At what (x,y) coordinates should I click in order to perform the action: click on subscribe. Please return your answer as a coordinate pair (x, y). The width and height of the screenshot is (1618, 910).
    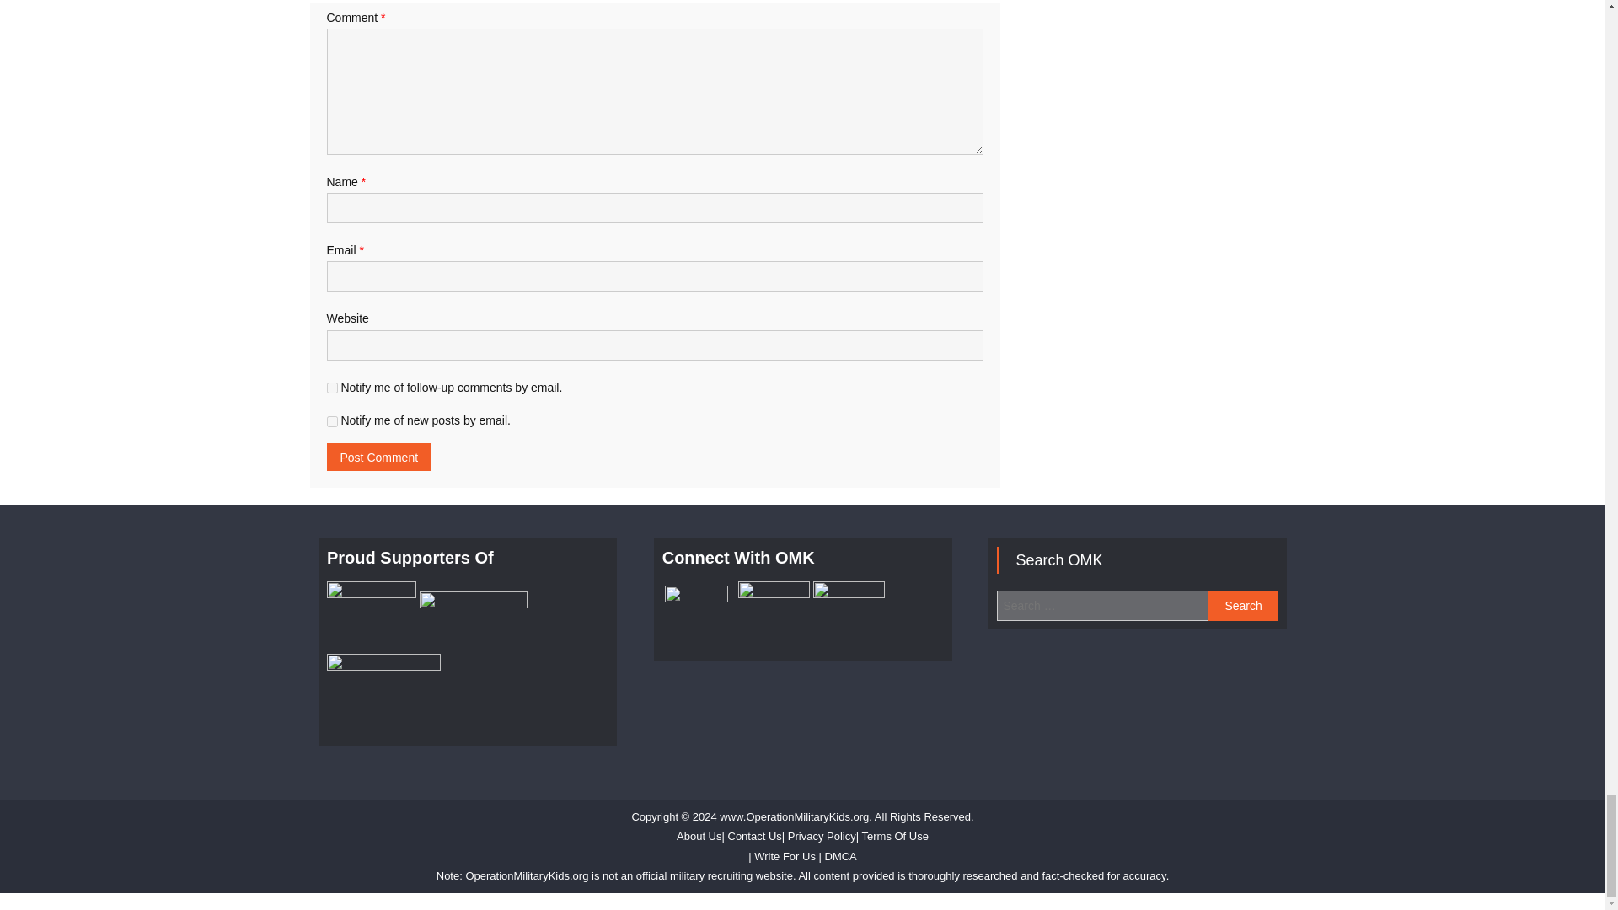
    Looking at the image, I should click on (332, 421).